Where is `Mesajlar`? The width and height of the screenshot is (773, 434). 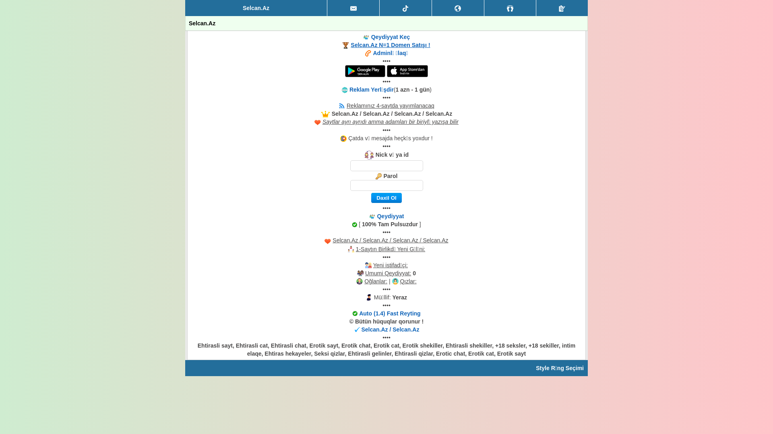
Mesajlar is located at coordinates (353, 8).